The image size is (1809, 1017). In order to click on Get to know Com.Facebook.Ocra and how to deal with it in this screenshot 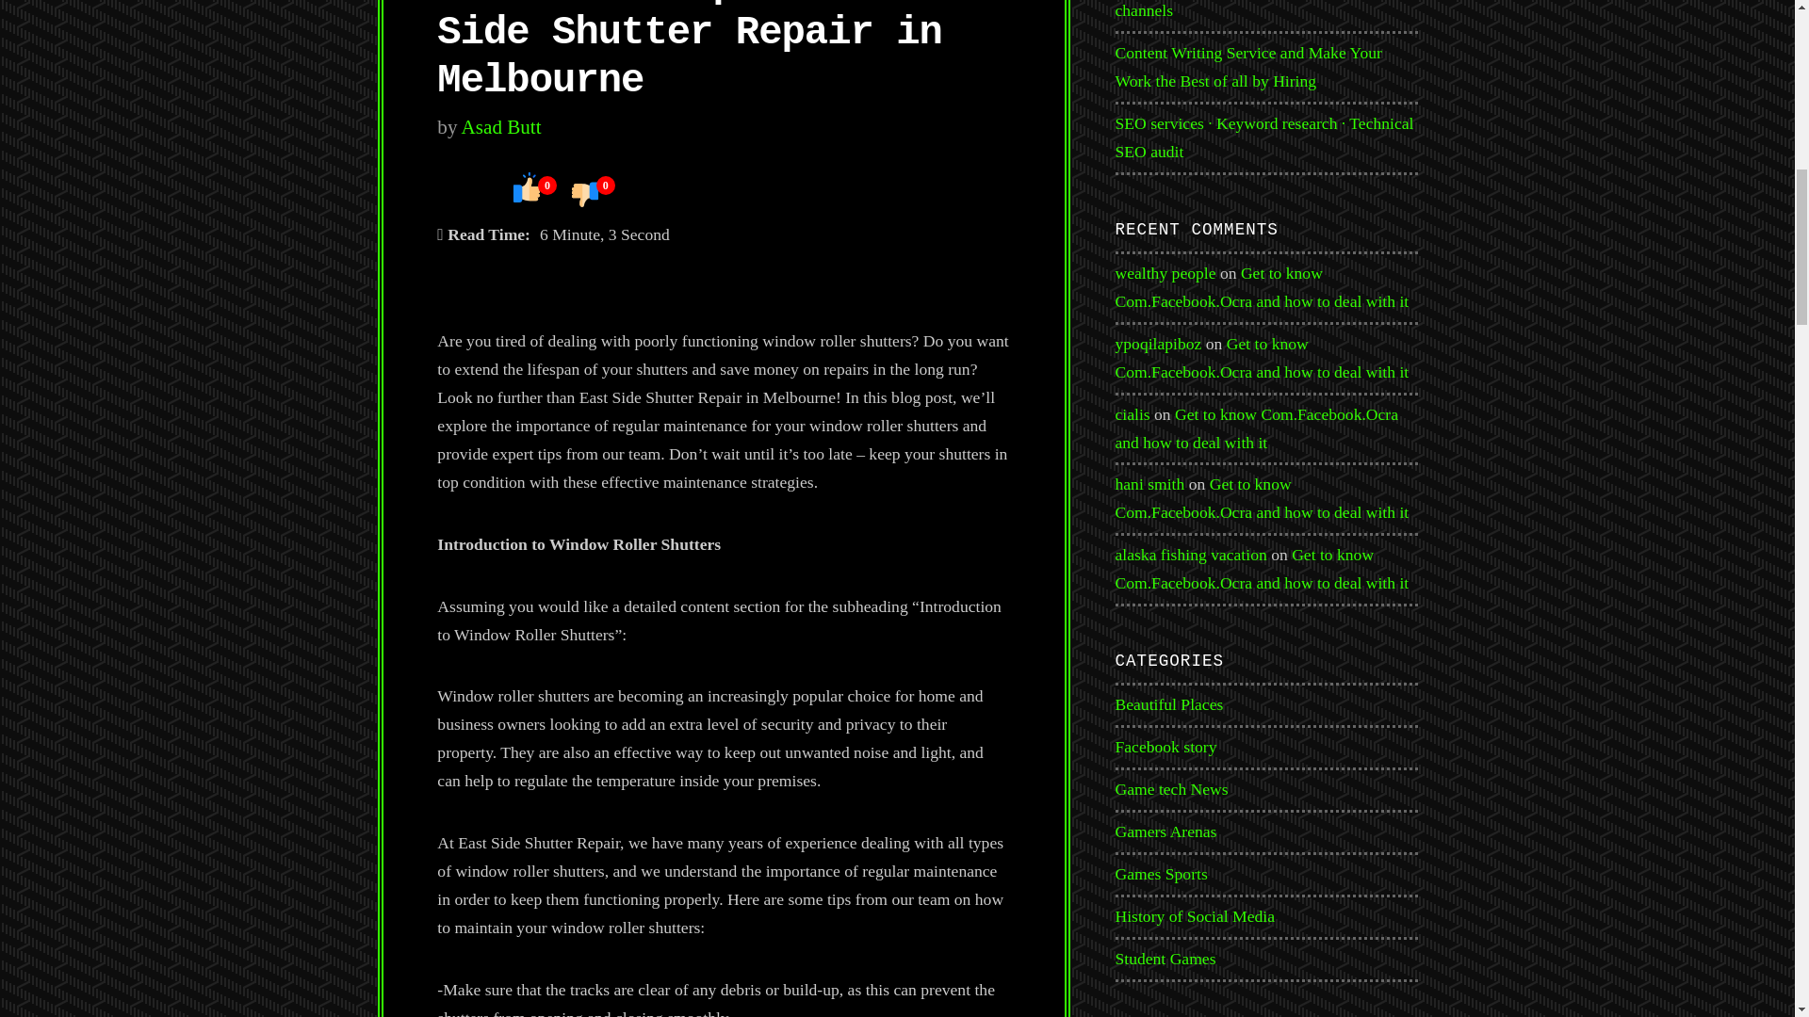, I will do `click(1257, 428)`.